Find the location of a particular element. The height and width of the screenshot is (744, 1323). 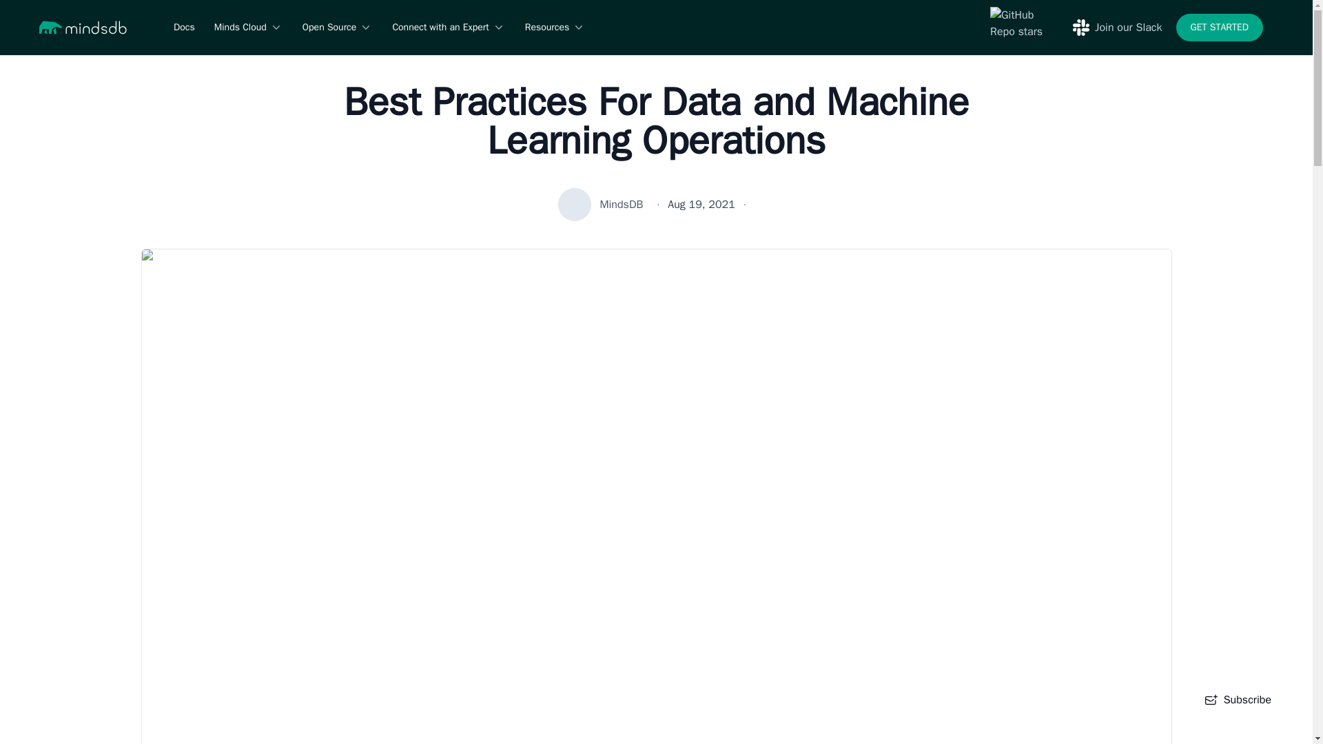

Minds Cloud is located at coordinates (248, 28).